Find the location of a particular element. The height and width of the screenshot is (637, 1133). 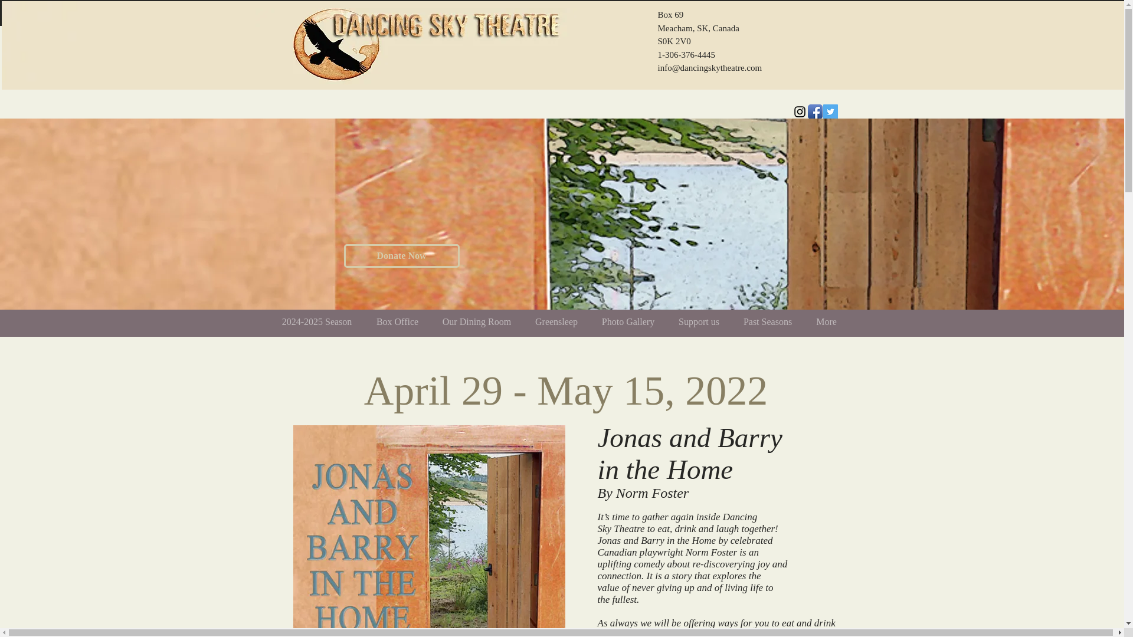

Support us is located at coordinates (699, 321).